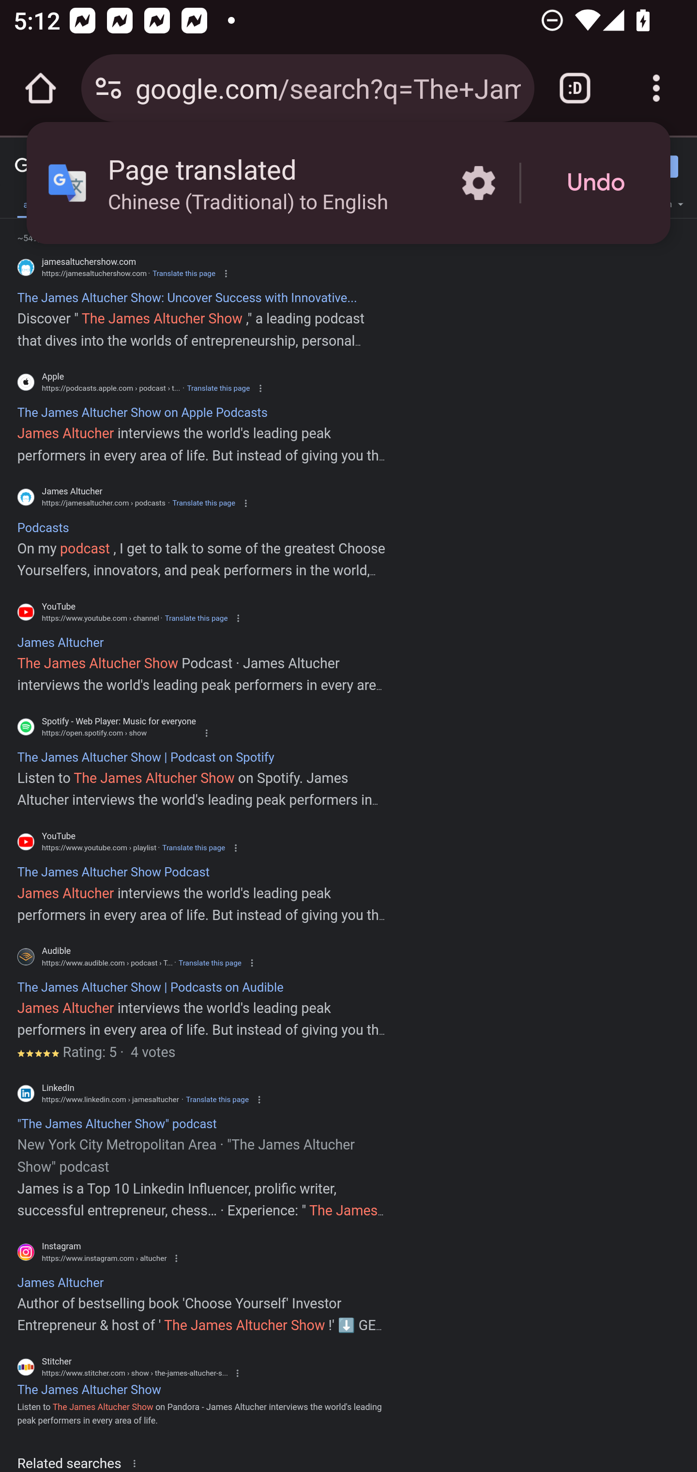 The width and height of the screenshot is (697, 1472). What do you see at coordinates (218, 388) in the screenshot?
I see `Translate this page` at bounding box center [218, 388].